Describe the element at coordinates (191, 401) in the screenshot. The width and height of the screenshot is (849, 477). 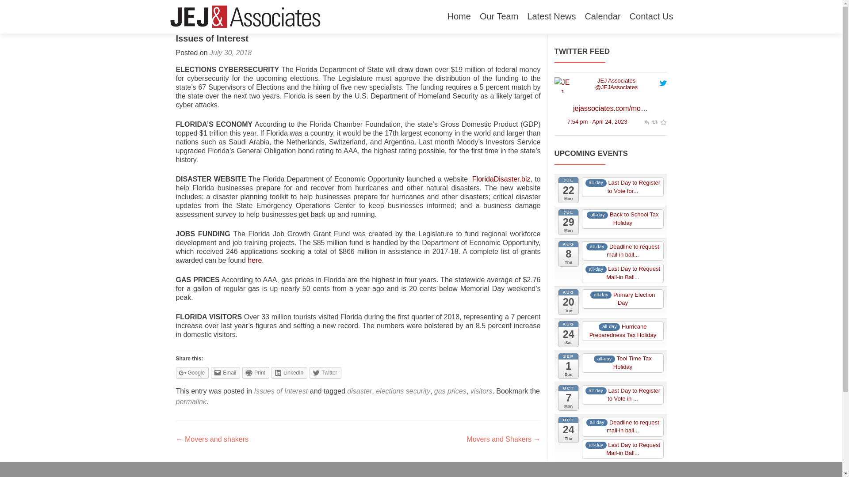
I see `permalink` at that location.